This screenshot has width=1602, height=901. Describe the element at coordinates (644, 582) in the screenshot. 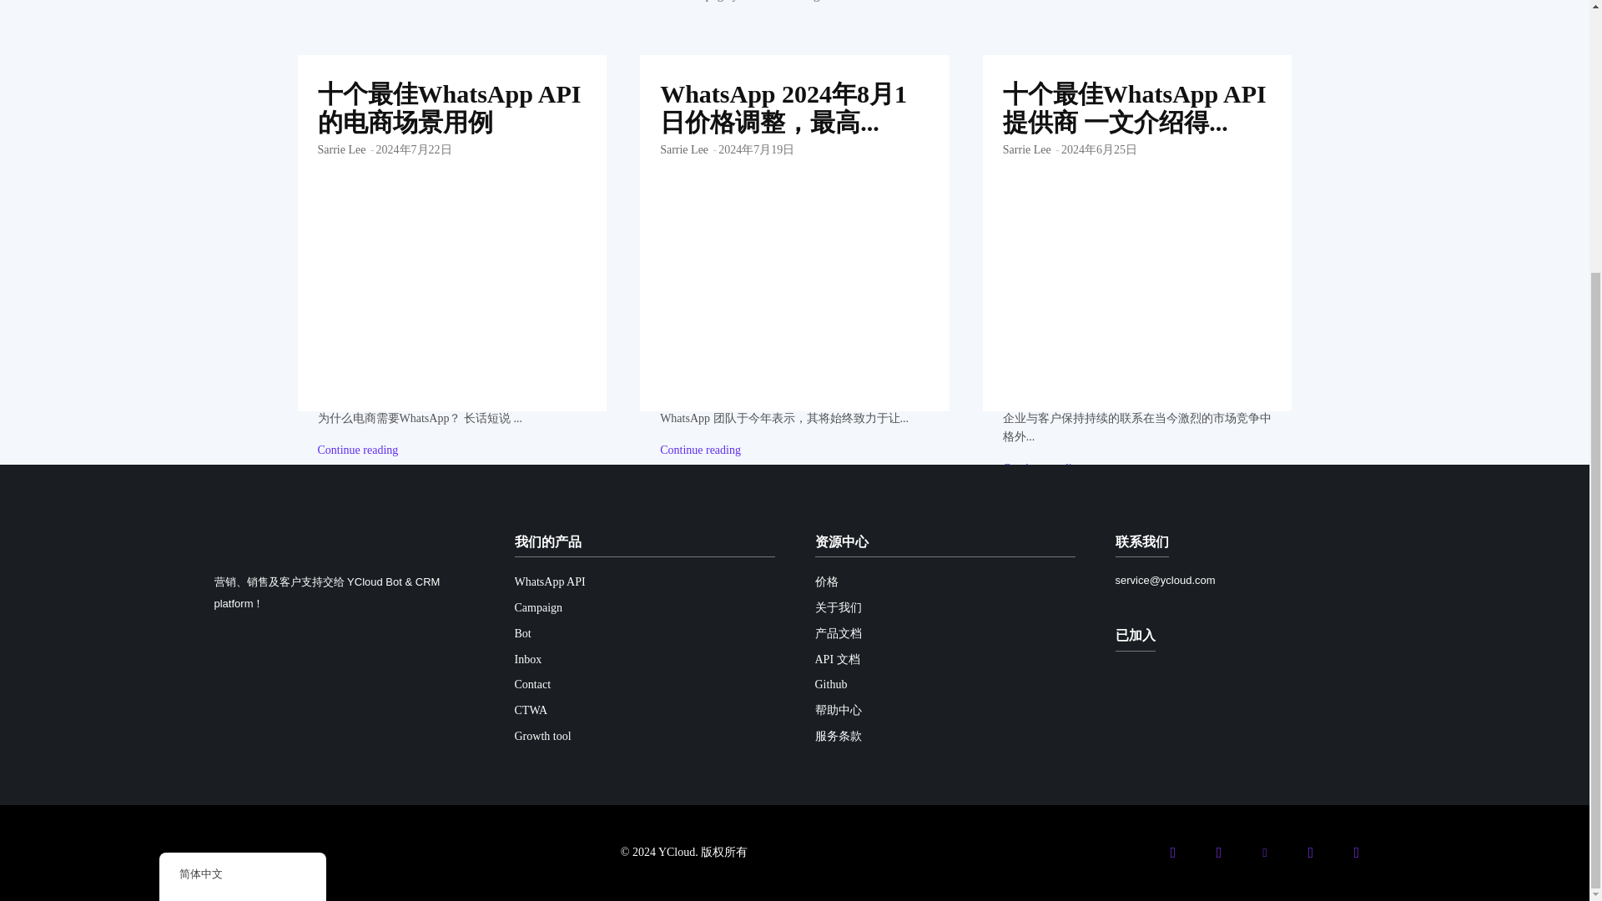

I see `WhatsApp API` at that location.